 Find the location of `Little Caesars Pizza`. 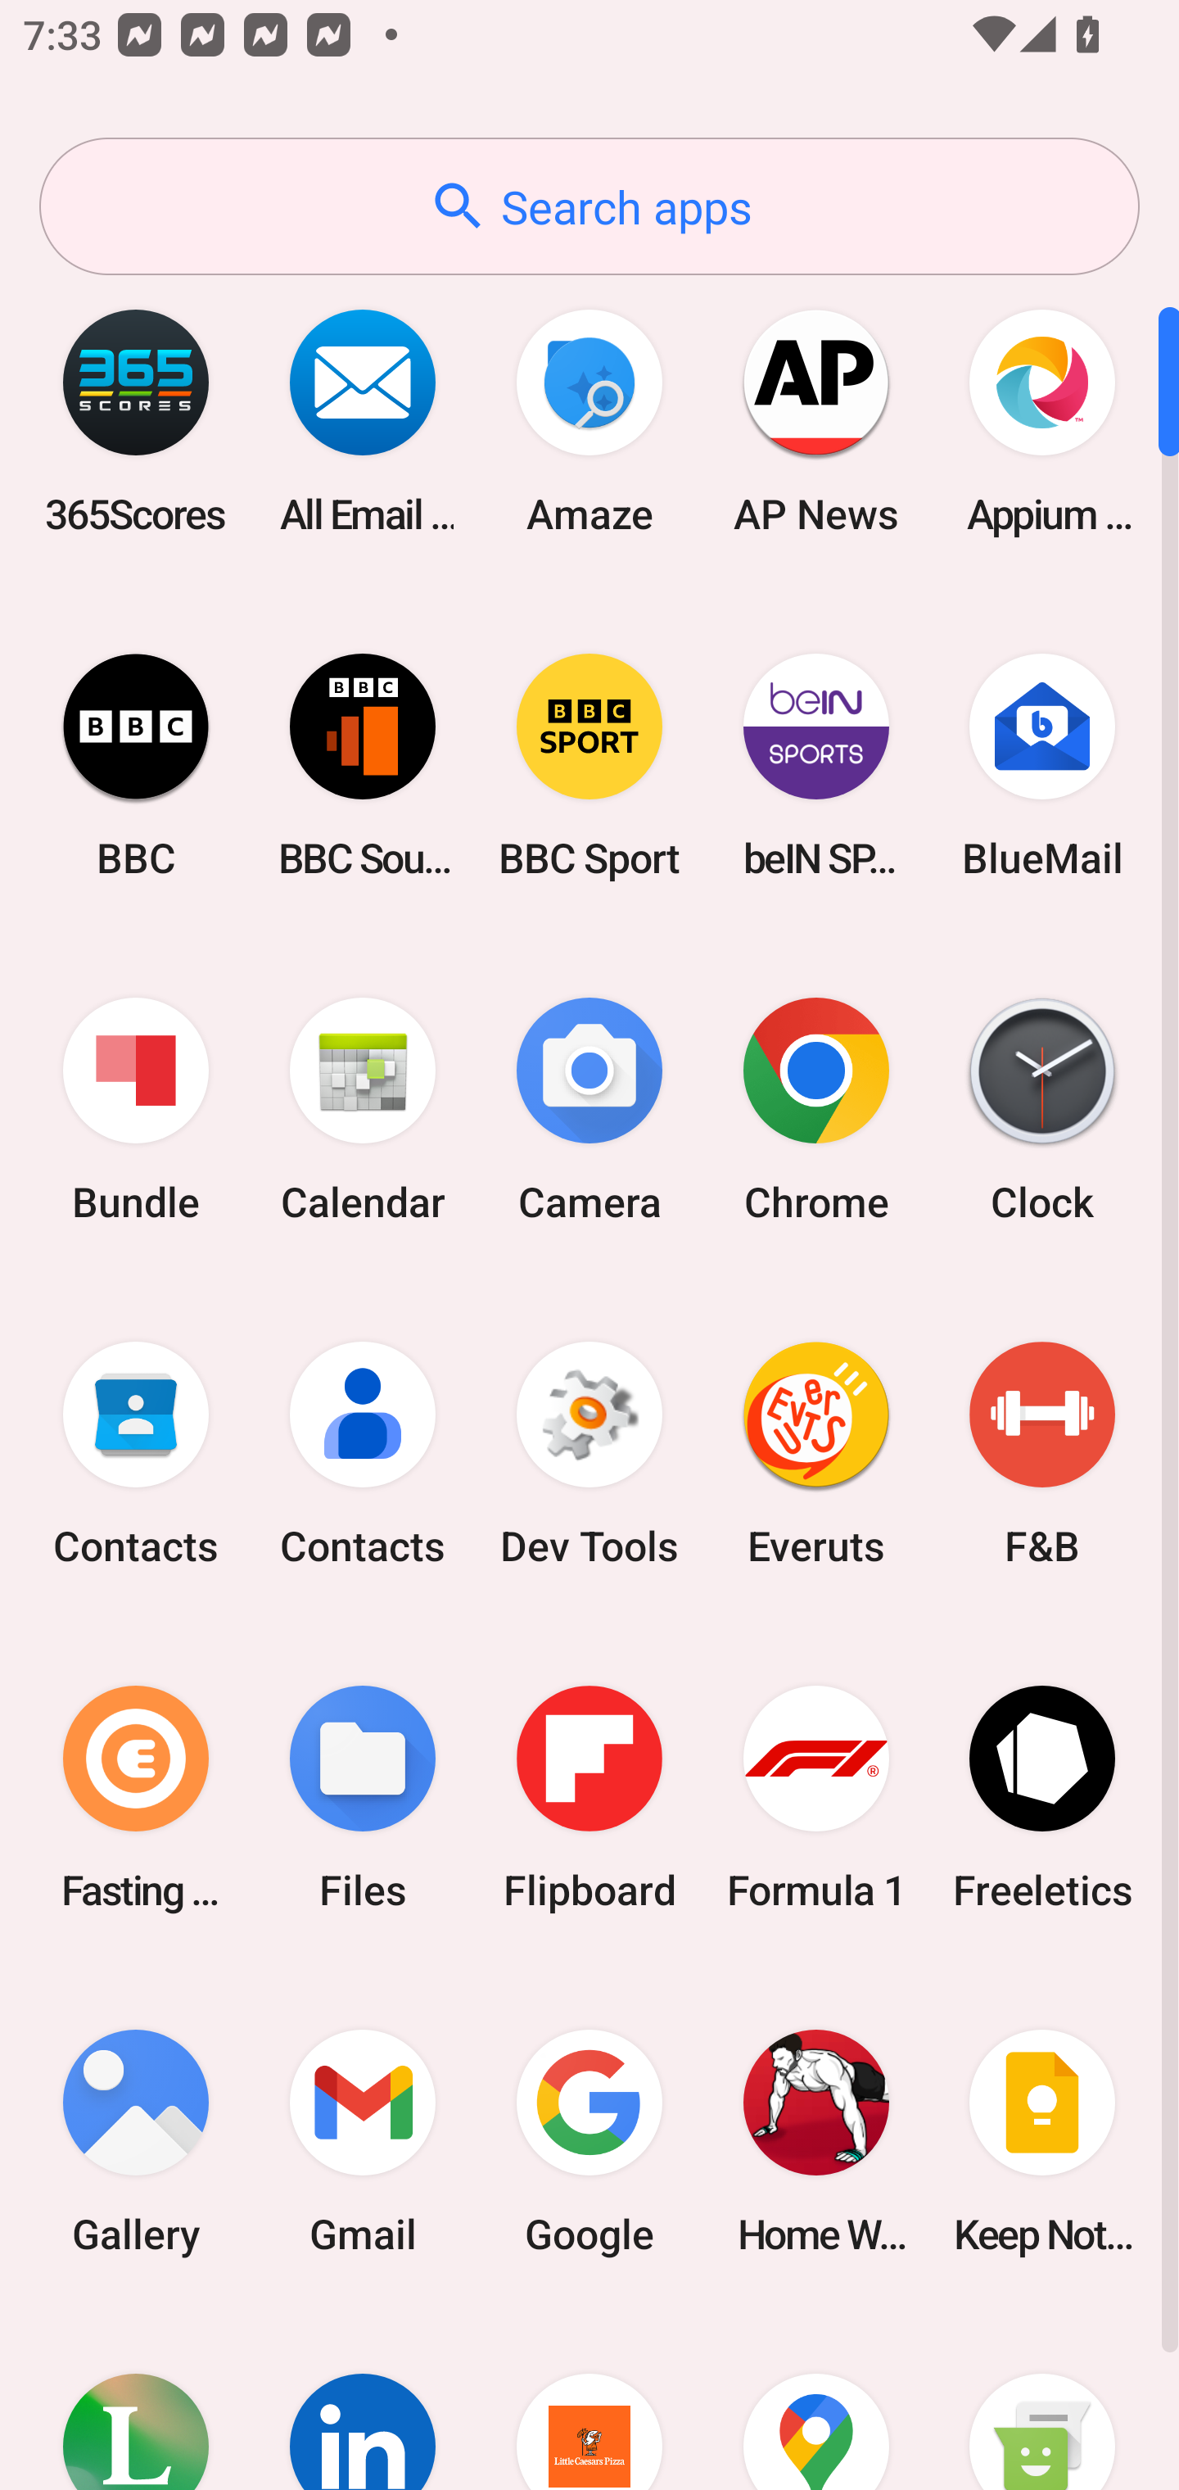

Little Caesars Pizza is located at coordinates (589, 2402).